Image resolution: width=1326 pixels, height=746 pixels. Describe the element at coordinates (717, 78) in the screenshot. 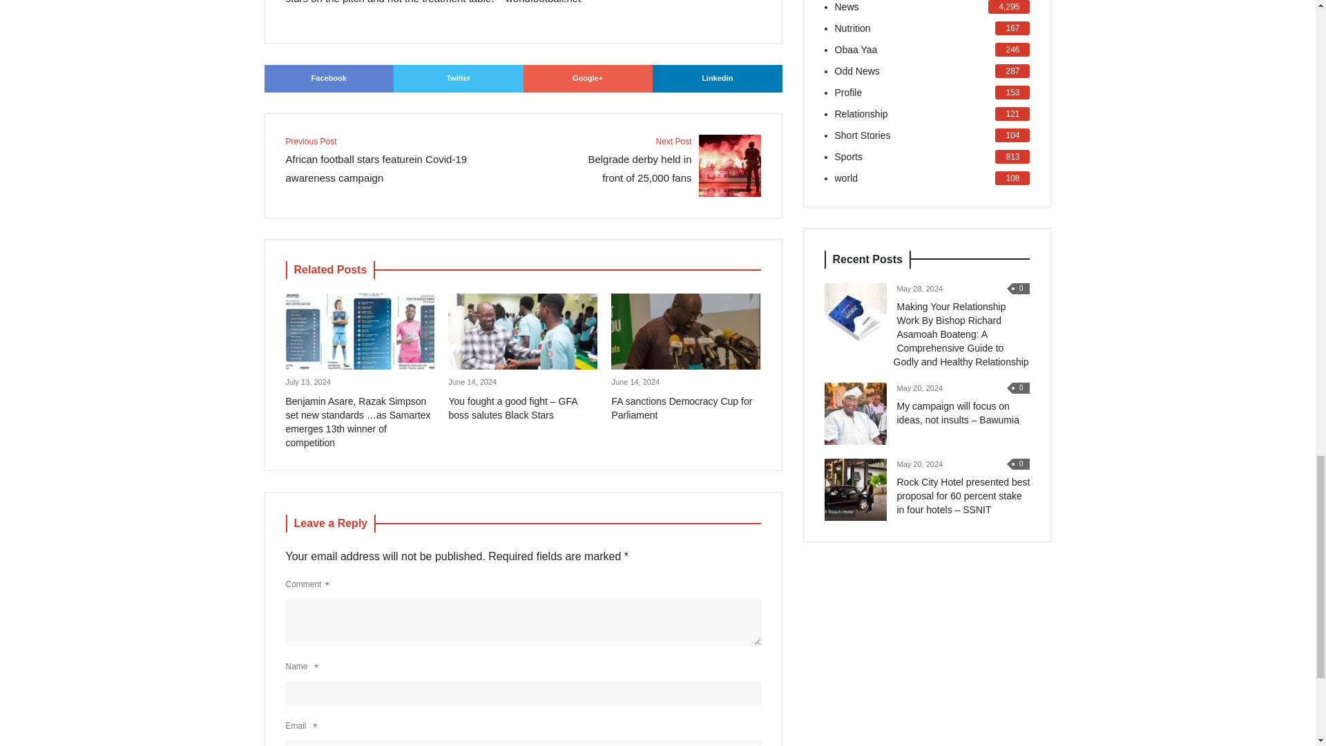

I see `Linkedin` at that location.